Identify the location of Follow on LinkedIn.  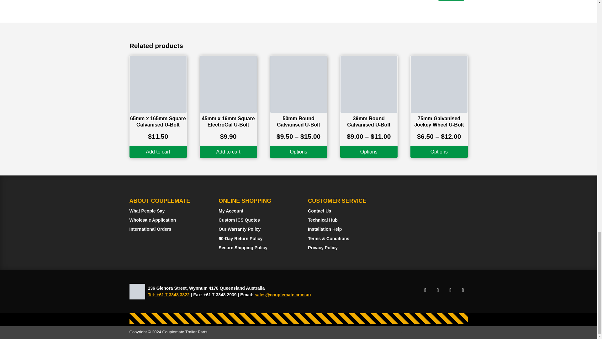
(450, 290).